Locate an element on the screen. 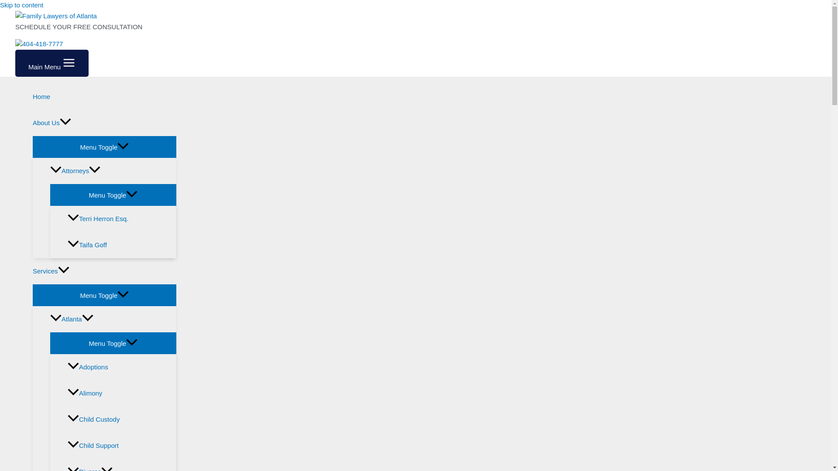 The height and width of the screenshot is (471, 838). Skip to content is located at coordinates (22, 5).